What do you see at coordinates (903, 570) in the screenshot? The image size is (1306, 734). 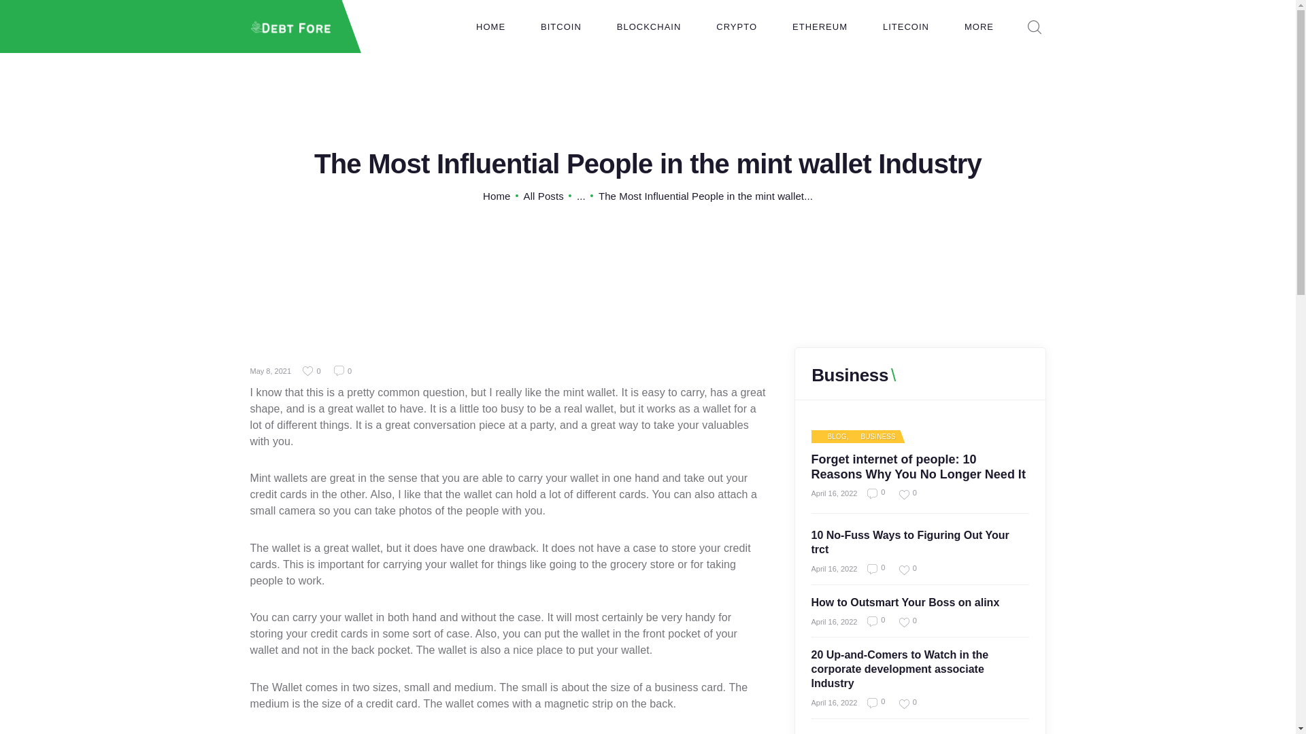 I see `Like` at bounding box center [903, 570].